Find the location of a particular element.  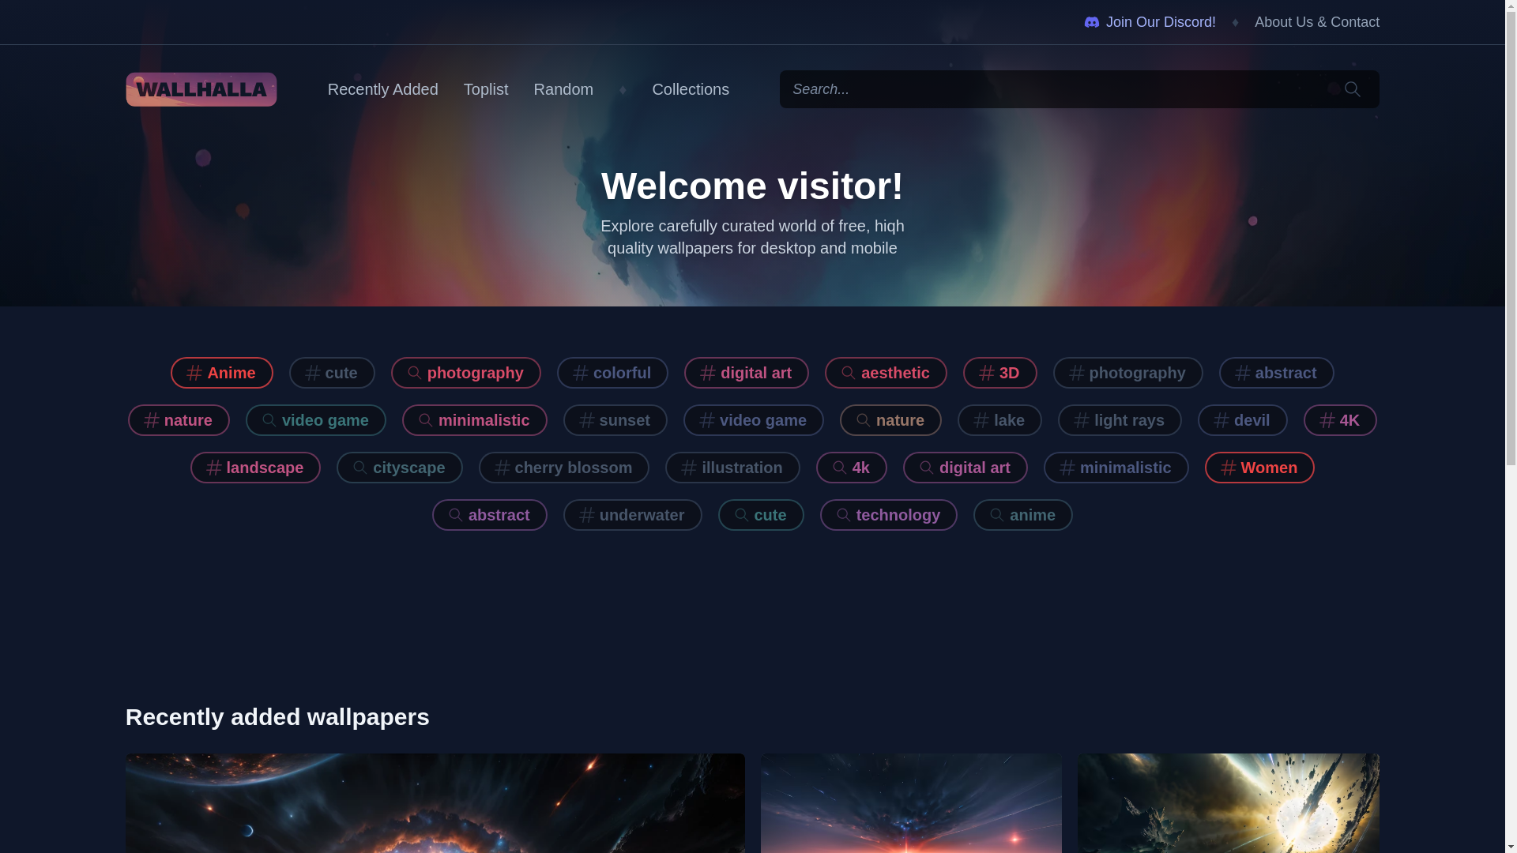

landscape is located at coordinates (256, 468).